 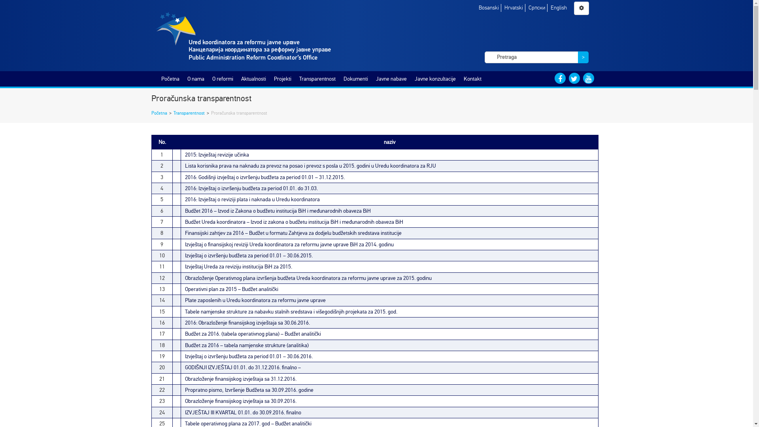 What do you see at coordinates (558, 8) in the screenshot?
I see `English` at bounding box center [558, 8].